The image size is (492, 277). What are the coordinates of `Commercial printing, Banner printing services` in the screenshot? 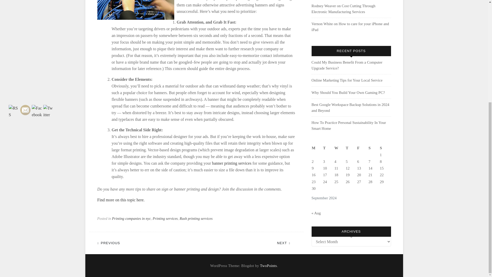 It's located at (232, 163).